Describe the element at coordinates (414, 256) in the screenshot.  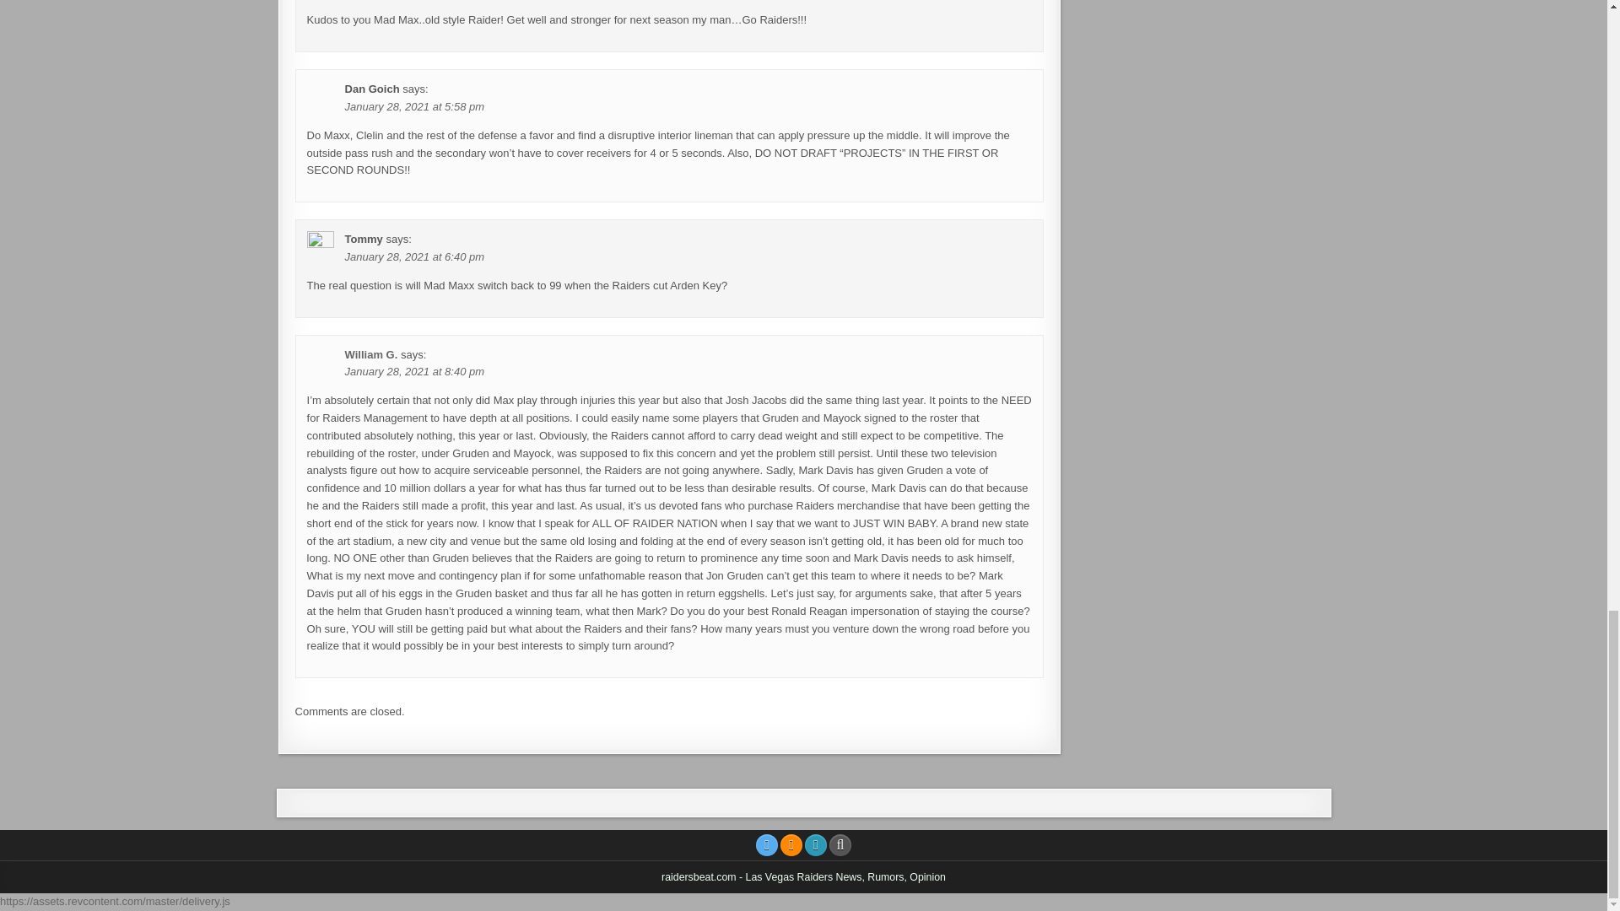
I see `January 28, 2021 at 6:40 pm` at that location.